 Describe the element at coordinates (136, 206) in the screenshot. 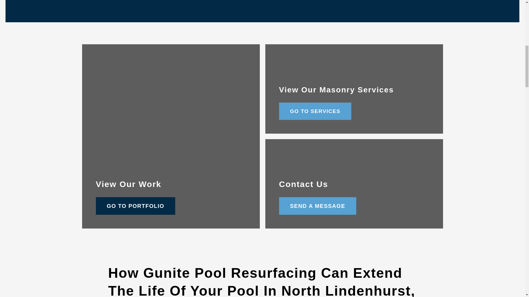

I see `GO TO PORTFOLIO` at that location.